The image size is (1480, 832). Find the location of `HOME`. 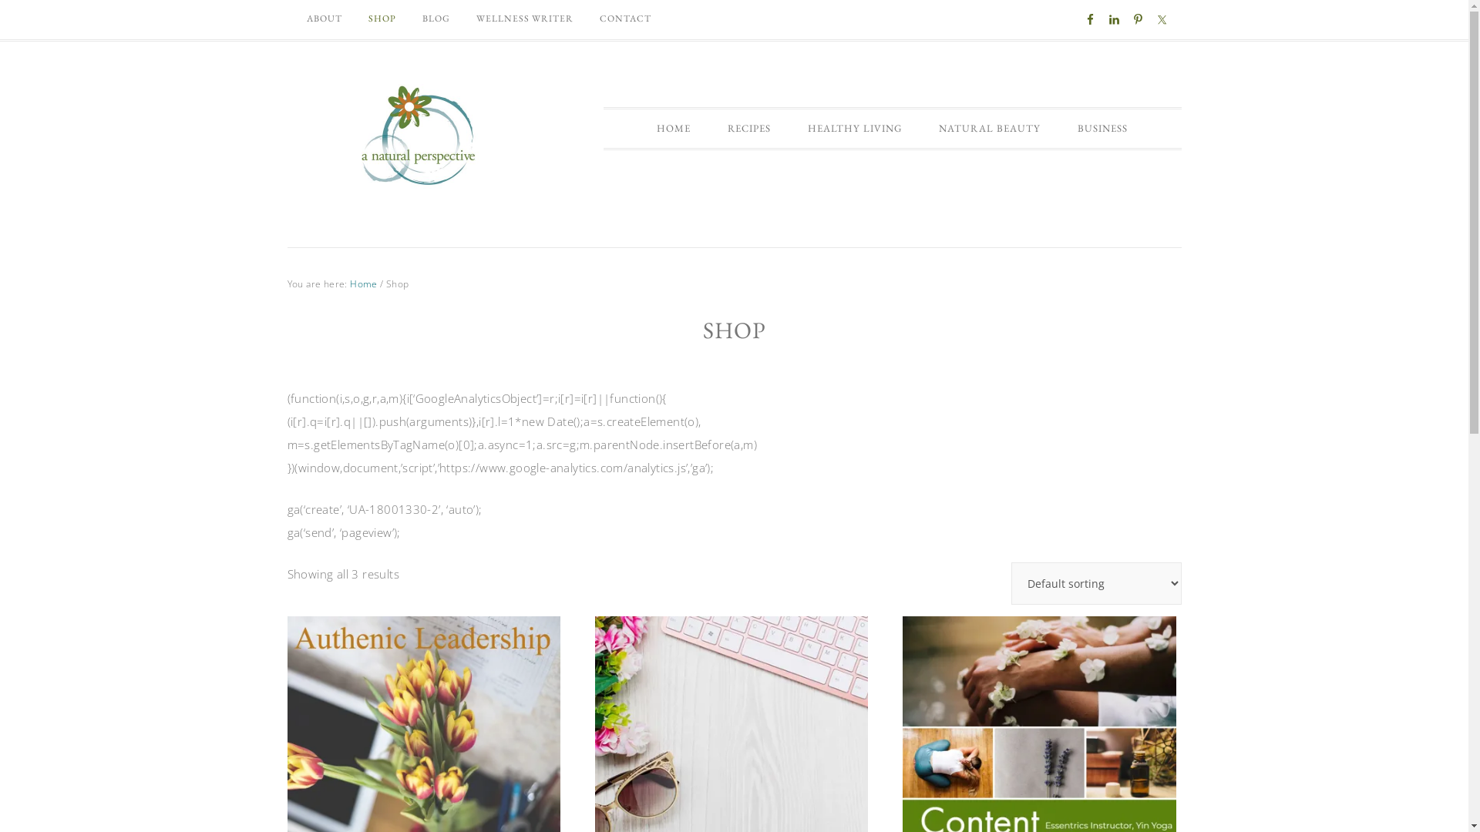

HOME is located at coordinates (674, 129).